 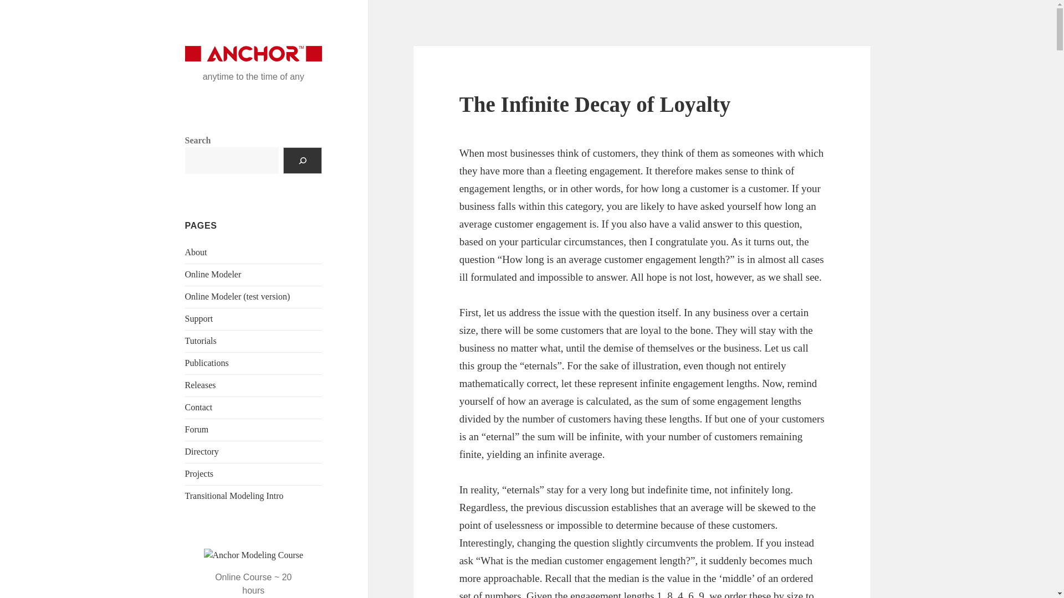 I want to click on Tutorials, so click(x=201, y=341).